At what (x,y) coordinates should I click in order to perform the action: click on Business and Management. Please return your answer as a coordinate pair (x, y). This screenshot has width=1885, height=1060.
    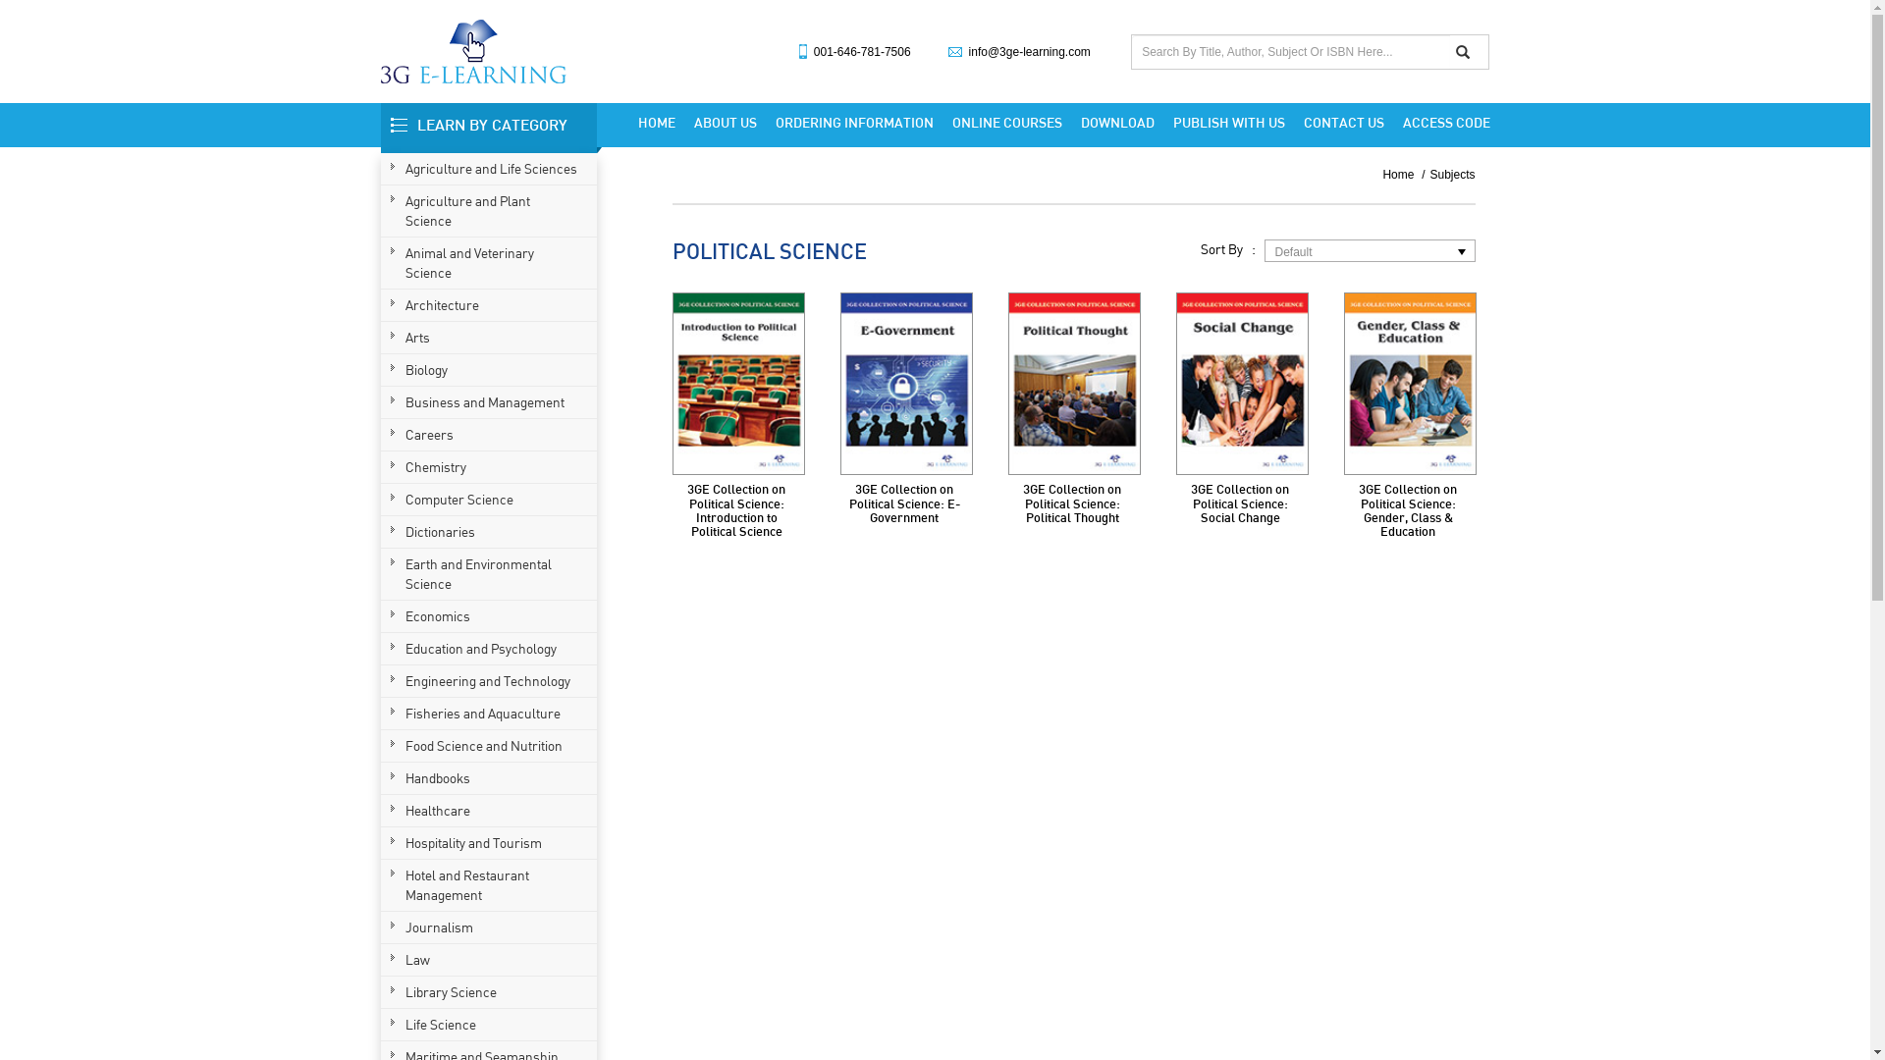
    Looking at the image, I should click on (491, 402).